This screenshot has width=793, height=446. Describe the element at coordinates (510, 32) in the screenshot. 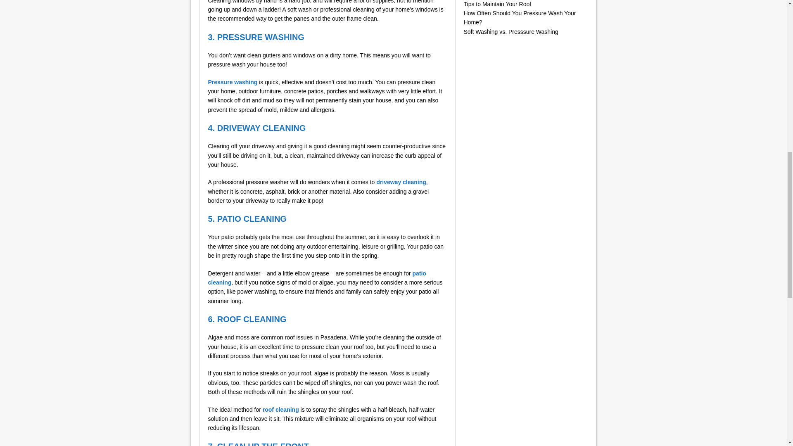

I see `Soft Washing vs. Presssure Washing` at that location.